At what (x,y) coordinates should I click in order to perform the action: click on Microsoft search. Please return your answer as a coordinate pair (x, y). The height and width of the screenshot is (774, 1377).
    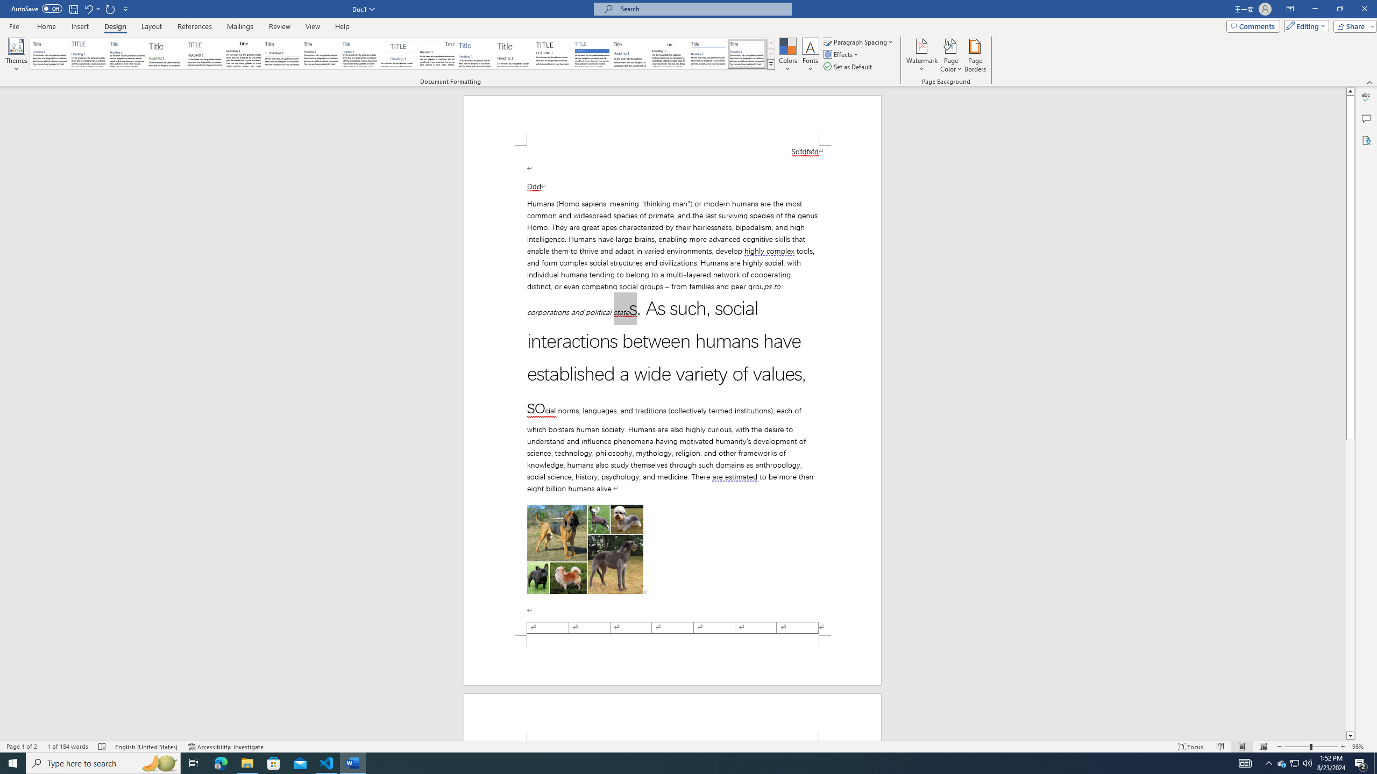
    Looking at the image, I should click on (702, 9).